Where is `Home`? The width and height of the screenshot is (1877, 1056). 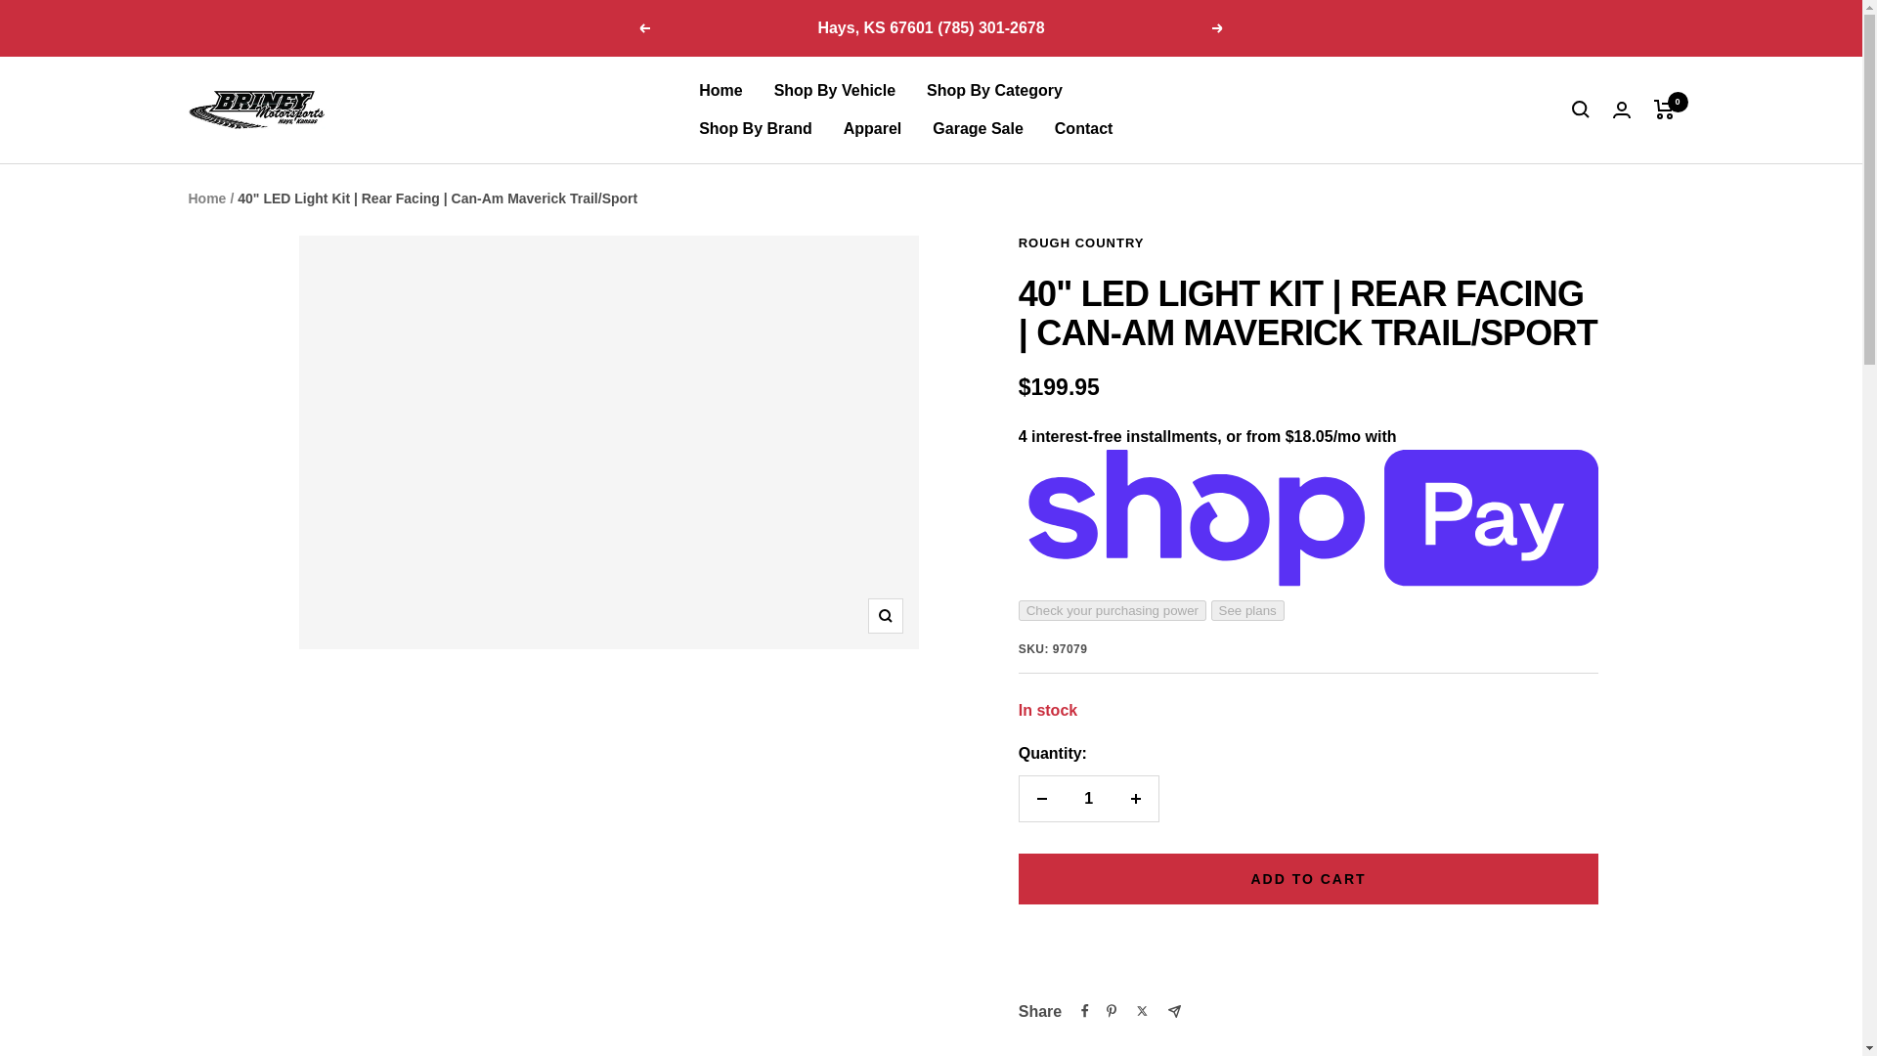 Home is located at coordinates (720, 90).